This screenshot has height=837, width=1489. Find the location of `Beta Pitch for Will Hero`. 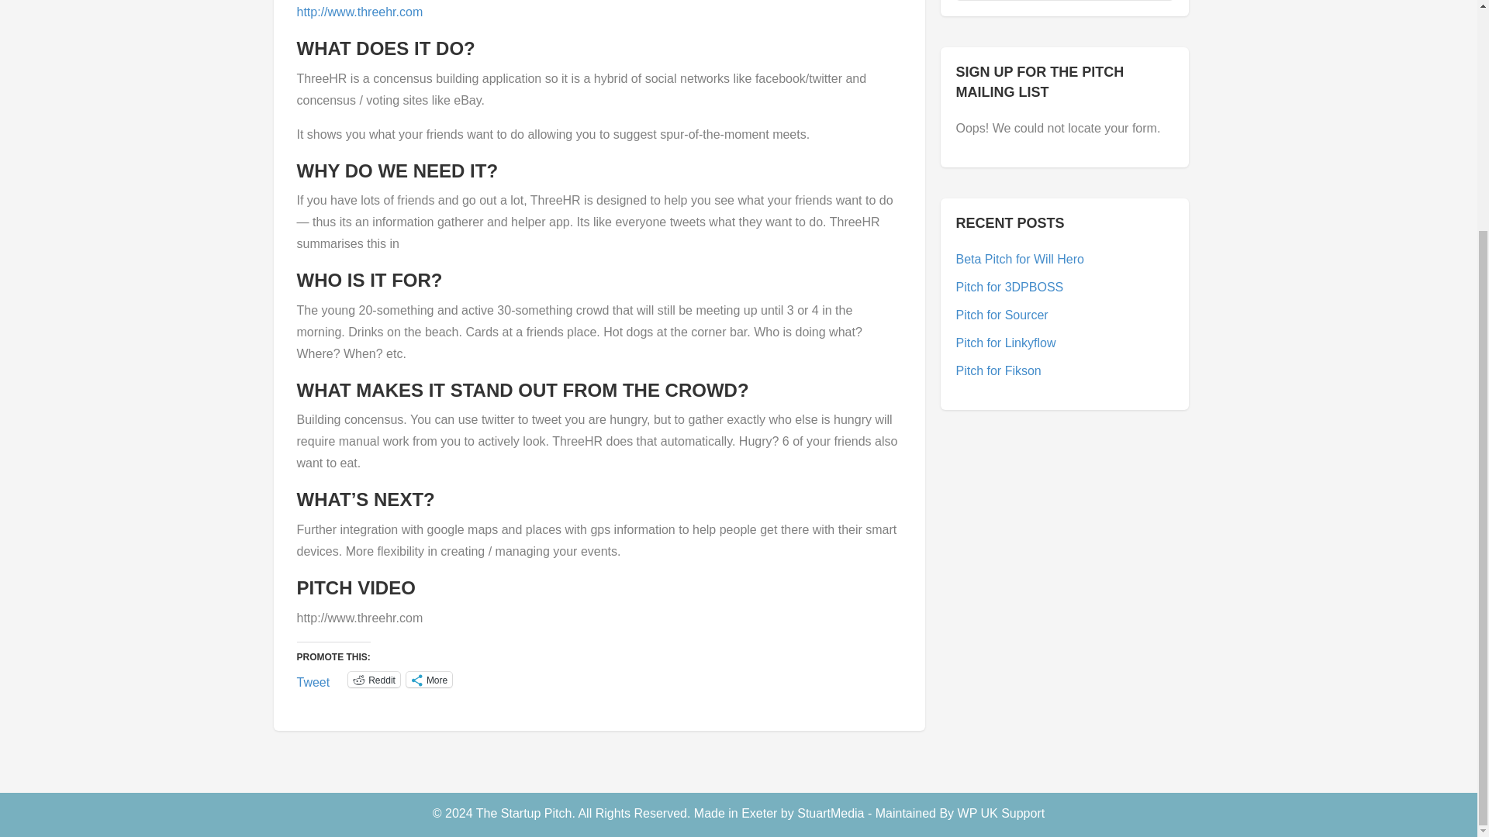

Beta Pitch for Will Hero is located at coordinates (1019, 259).